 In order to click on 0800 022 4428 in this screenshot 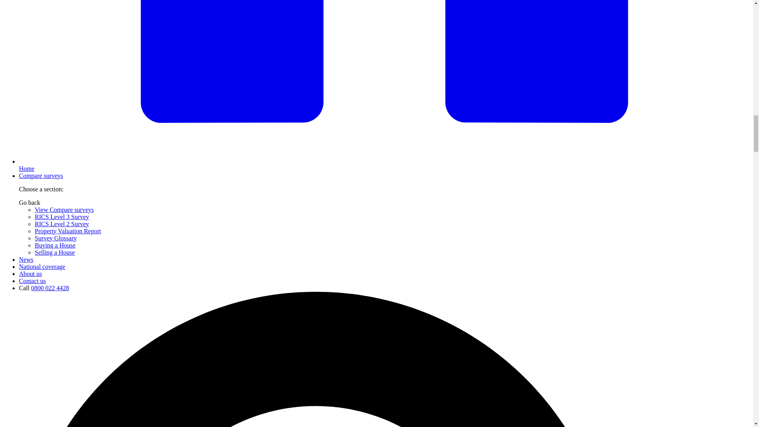, I will do `click(50, 288)`.